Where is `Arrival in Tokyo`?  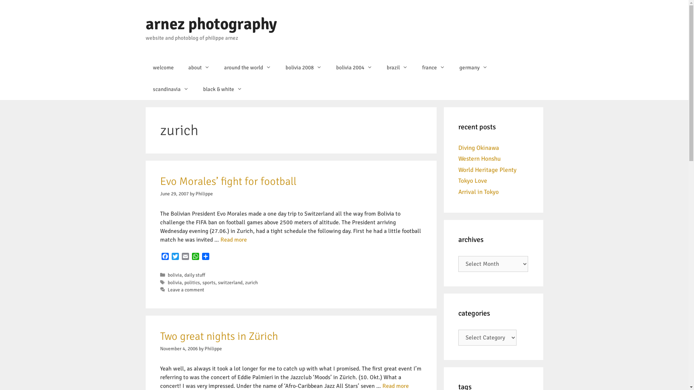
Arrival in Tokyo is located at coordinates (479, 191).